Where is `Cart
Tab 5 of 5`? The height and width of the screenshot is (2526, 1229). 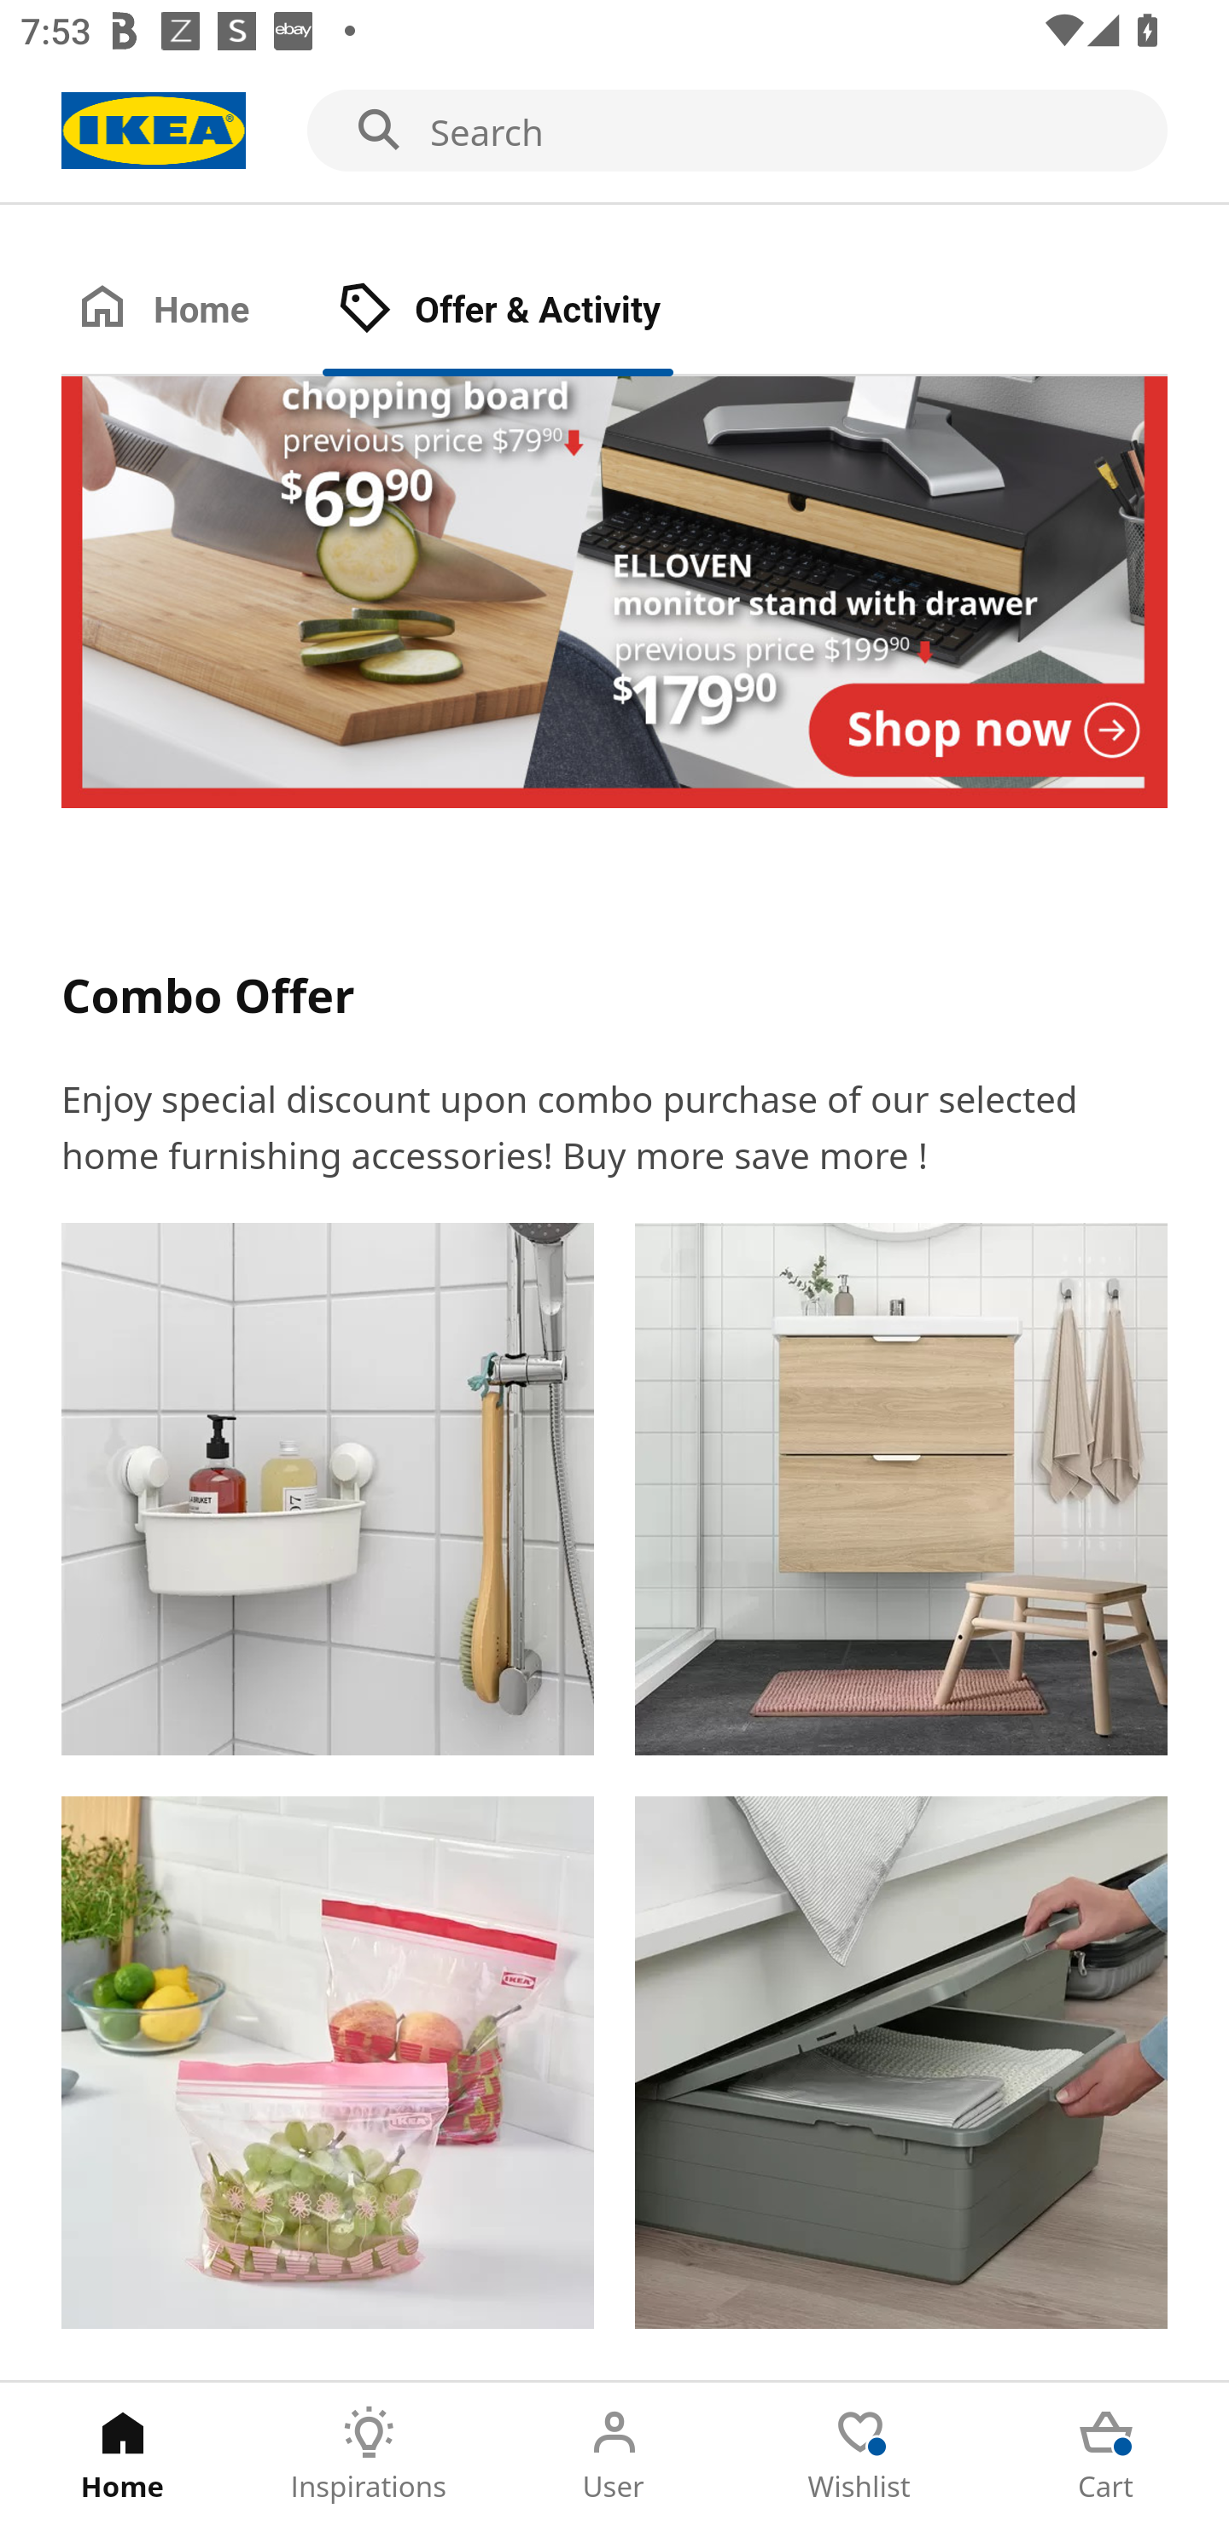
Cart
Tab 5 of 5 is located at coordinates (1106, 2454).